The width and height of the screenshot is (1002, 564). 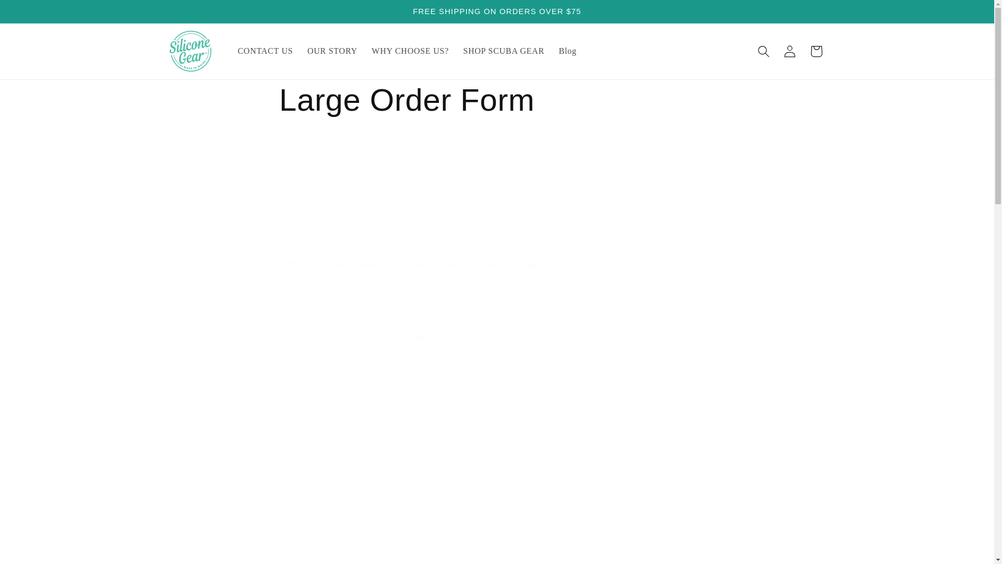 I want to click on Cart, so click(x=816, y=51).